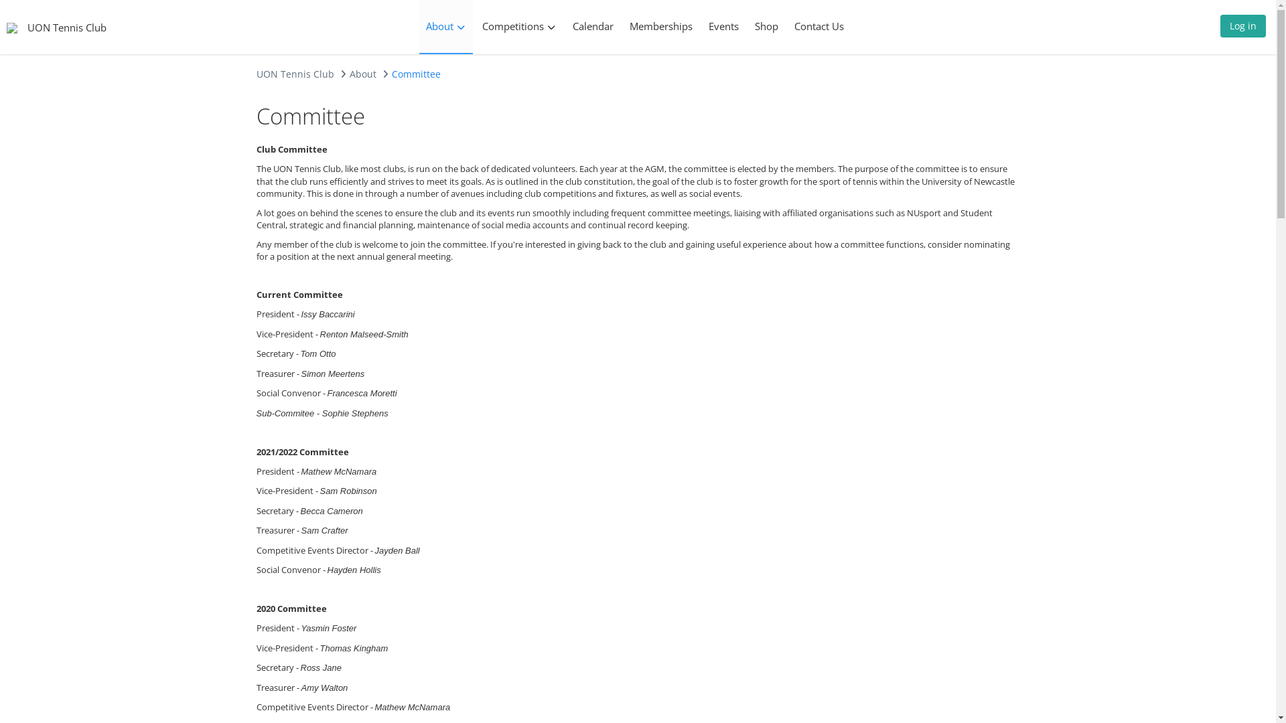 This screenshot has width=1286, height=723. Describe the element at coordinates (295, 74) in the screenshot. I see `UON Tennis Club` at that location.